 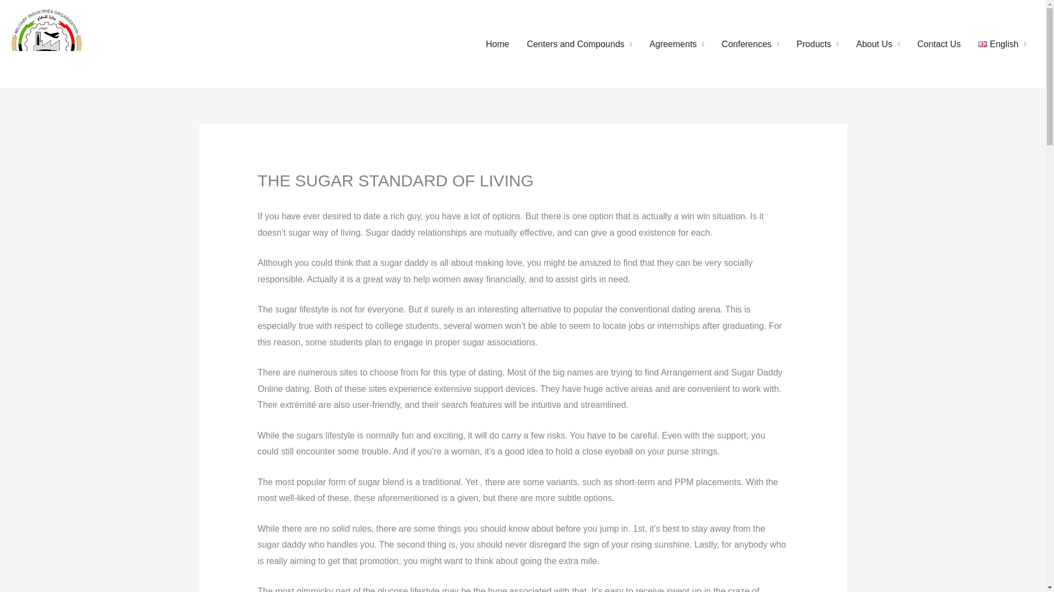 I want to click on Products, so click(x=817, y=44).